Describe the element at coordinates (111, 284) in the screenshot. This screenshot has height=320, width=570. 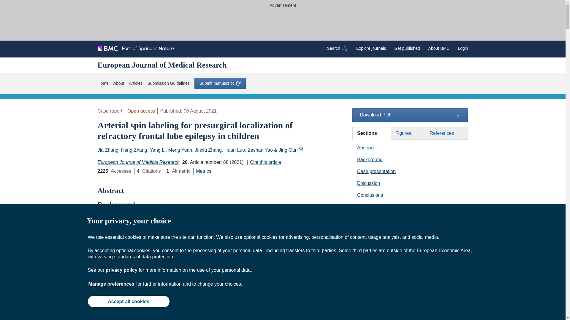
I see `Manage preferences` at that location.